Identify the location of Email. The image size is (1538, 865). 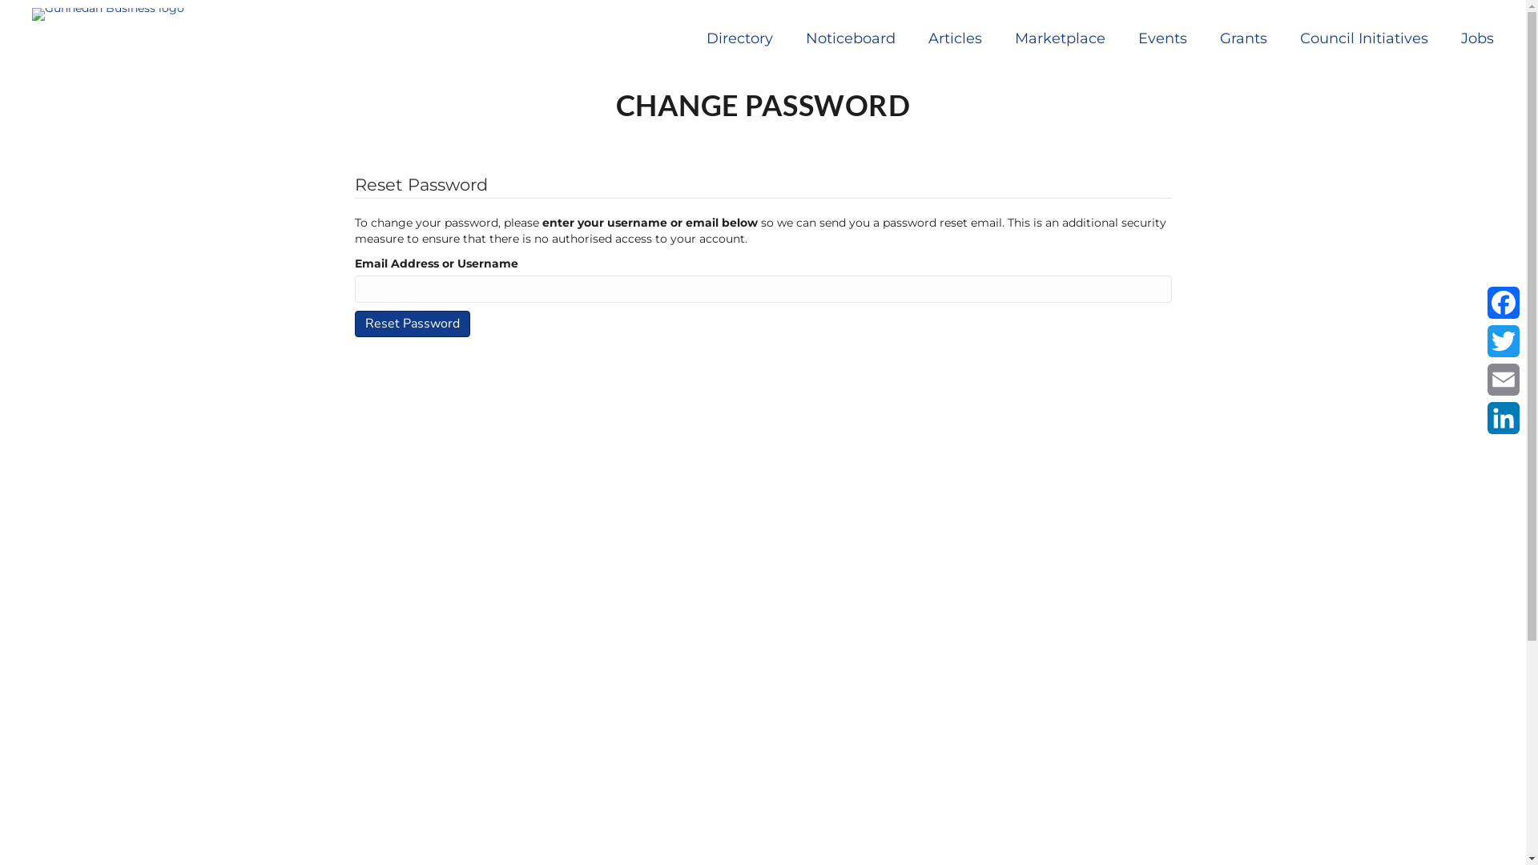
(1504, 380).